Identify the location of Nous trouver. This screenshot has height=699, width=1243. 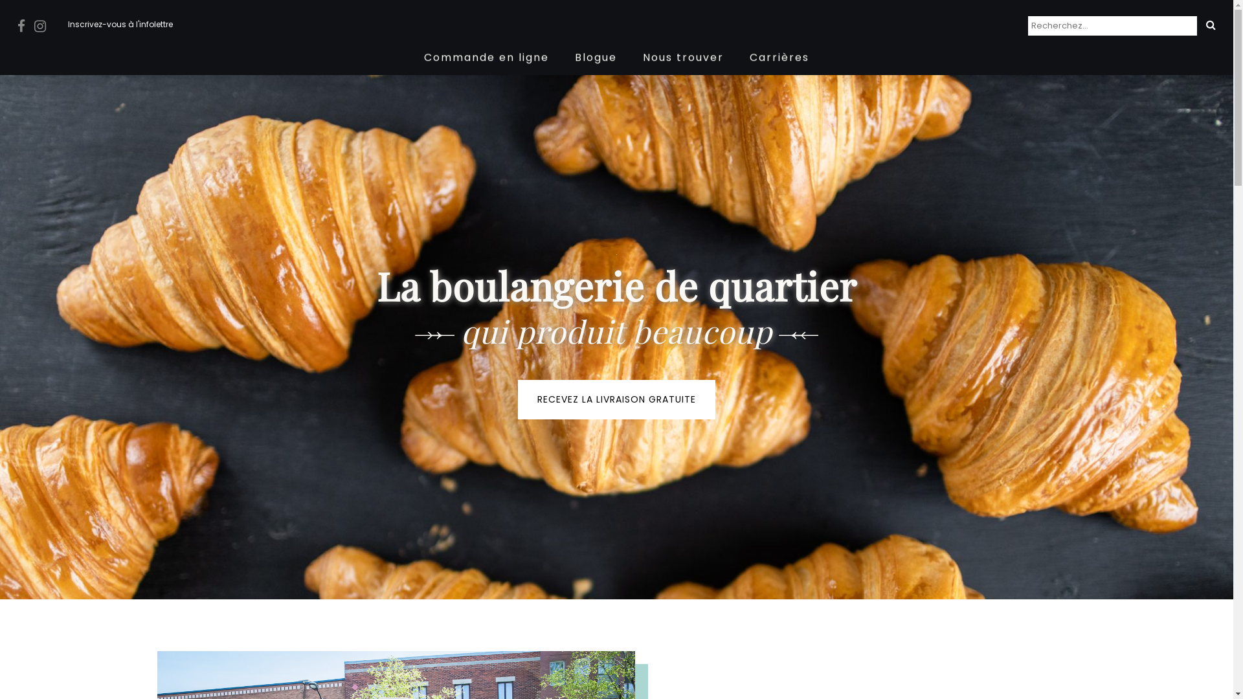
(684, 57).